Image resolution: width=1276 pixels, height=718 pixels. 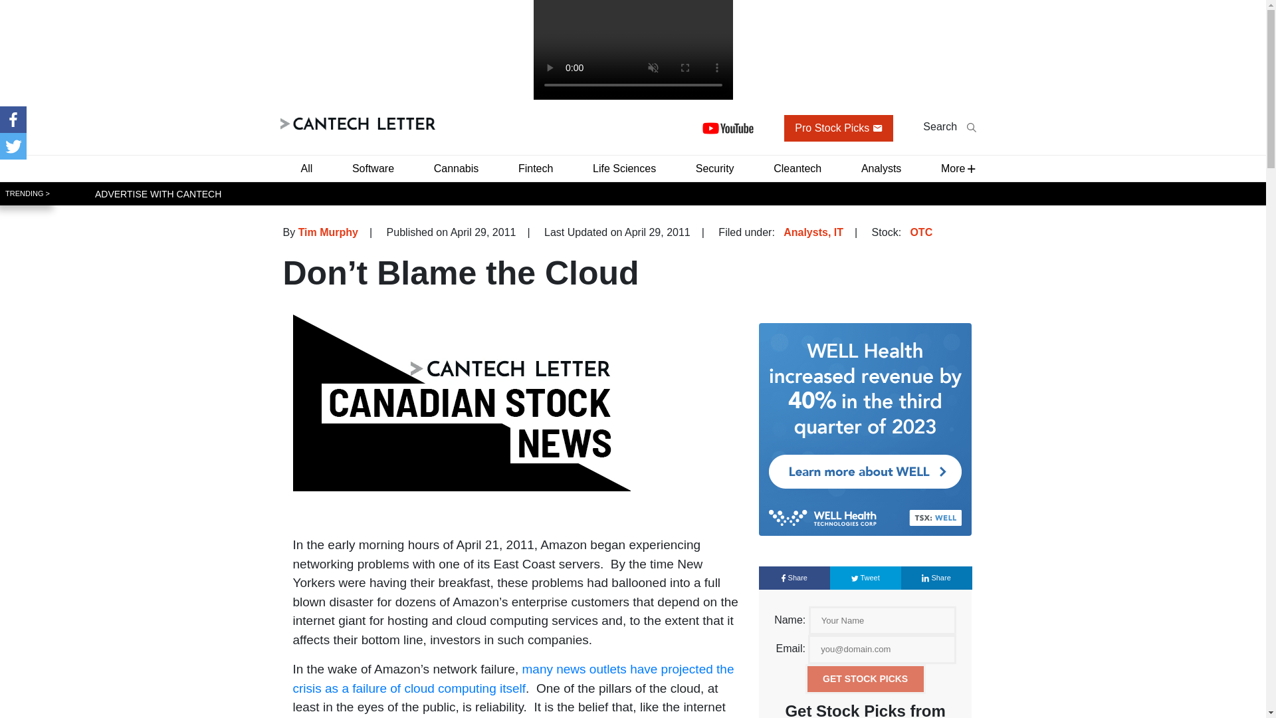 What do you see at coordinates (536, 168) in the screenshot?
I see `Fintech` at bounding box center [536, 168].